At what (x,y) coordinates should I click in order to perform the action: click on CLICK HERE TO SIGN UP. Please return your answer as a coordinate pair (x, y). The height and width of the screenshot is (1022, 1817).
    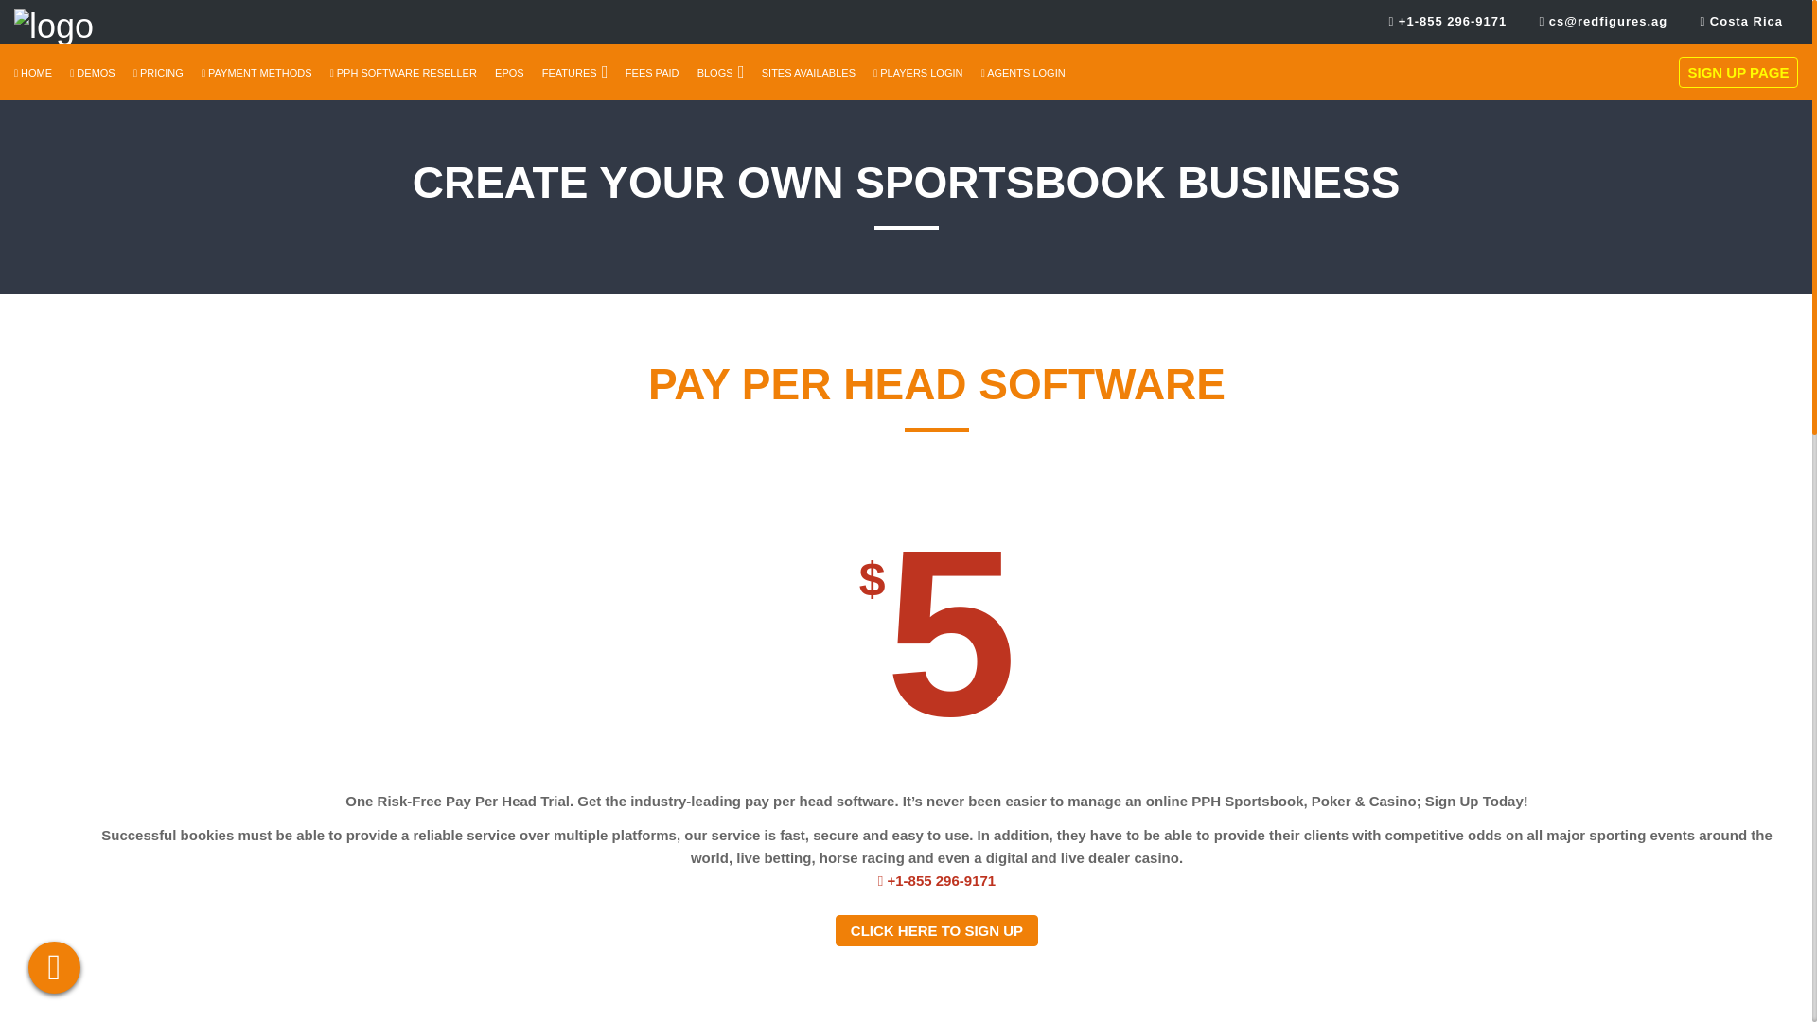
    Looking at the image, I should click on (937, 930).